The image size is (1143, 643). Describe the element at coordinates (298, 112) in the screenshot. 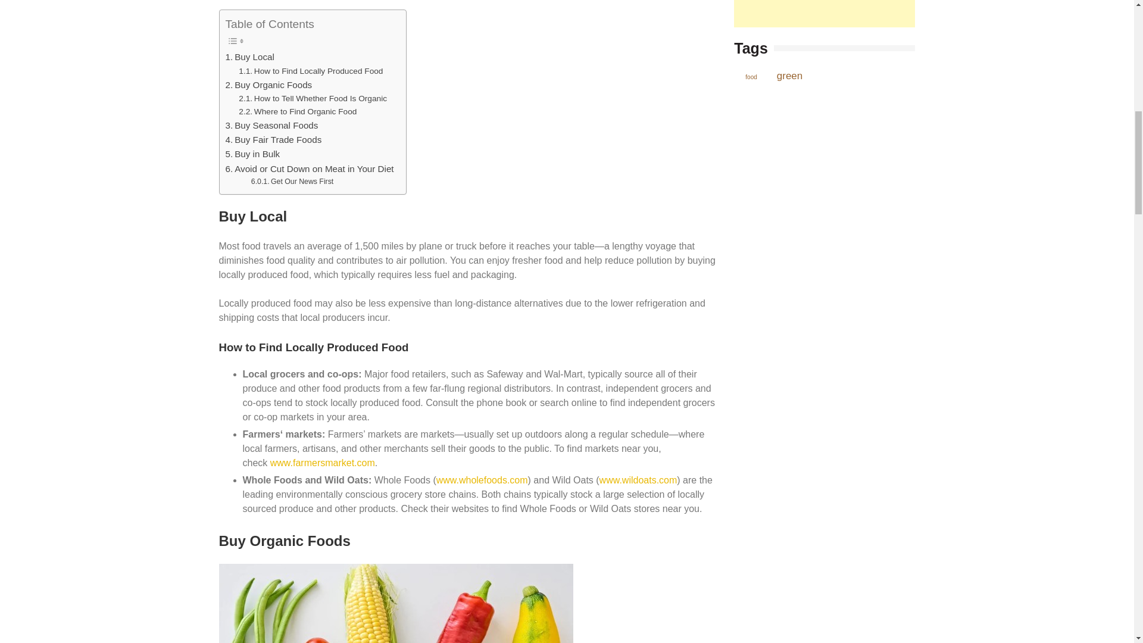

I see `Where to Find Organic Food` at that location.